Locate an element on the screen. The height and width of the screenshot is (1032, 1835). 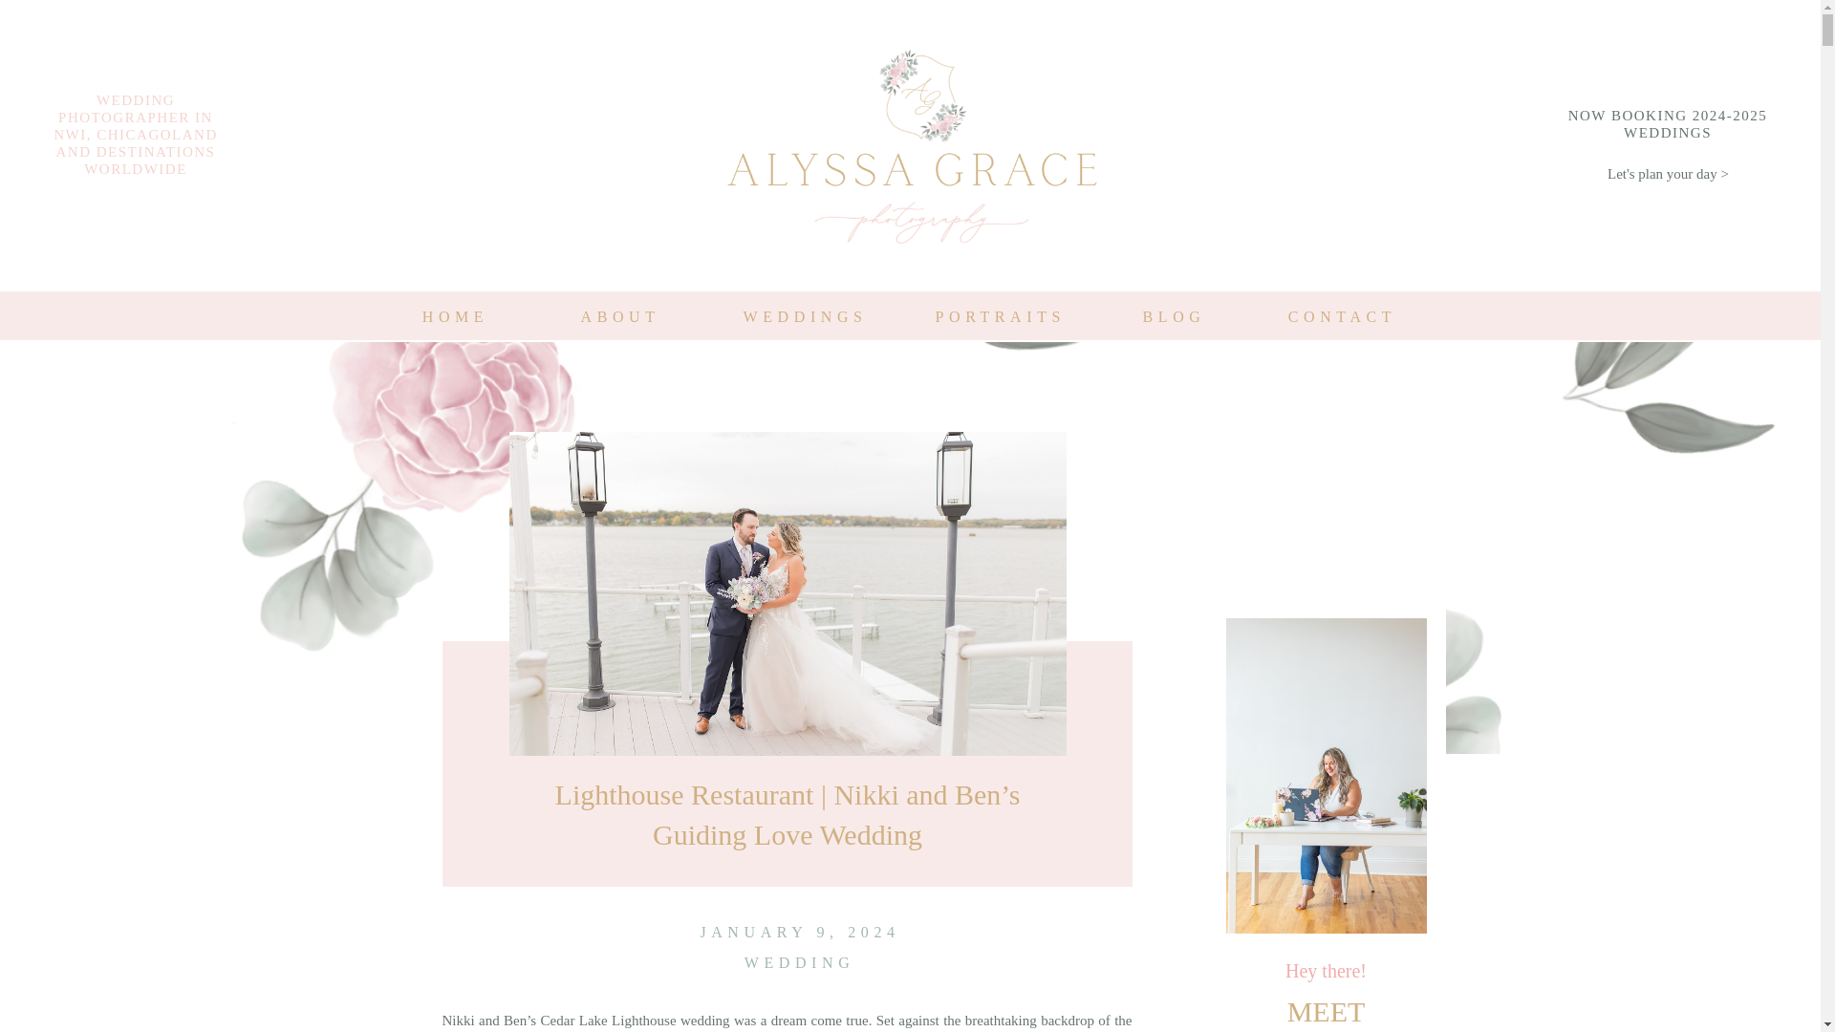
WEDDING is located at coordinates (799, 963).